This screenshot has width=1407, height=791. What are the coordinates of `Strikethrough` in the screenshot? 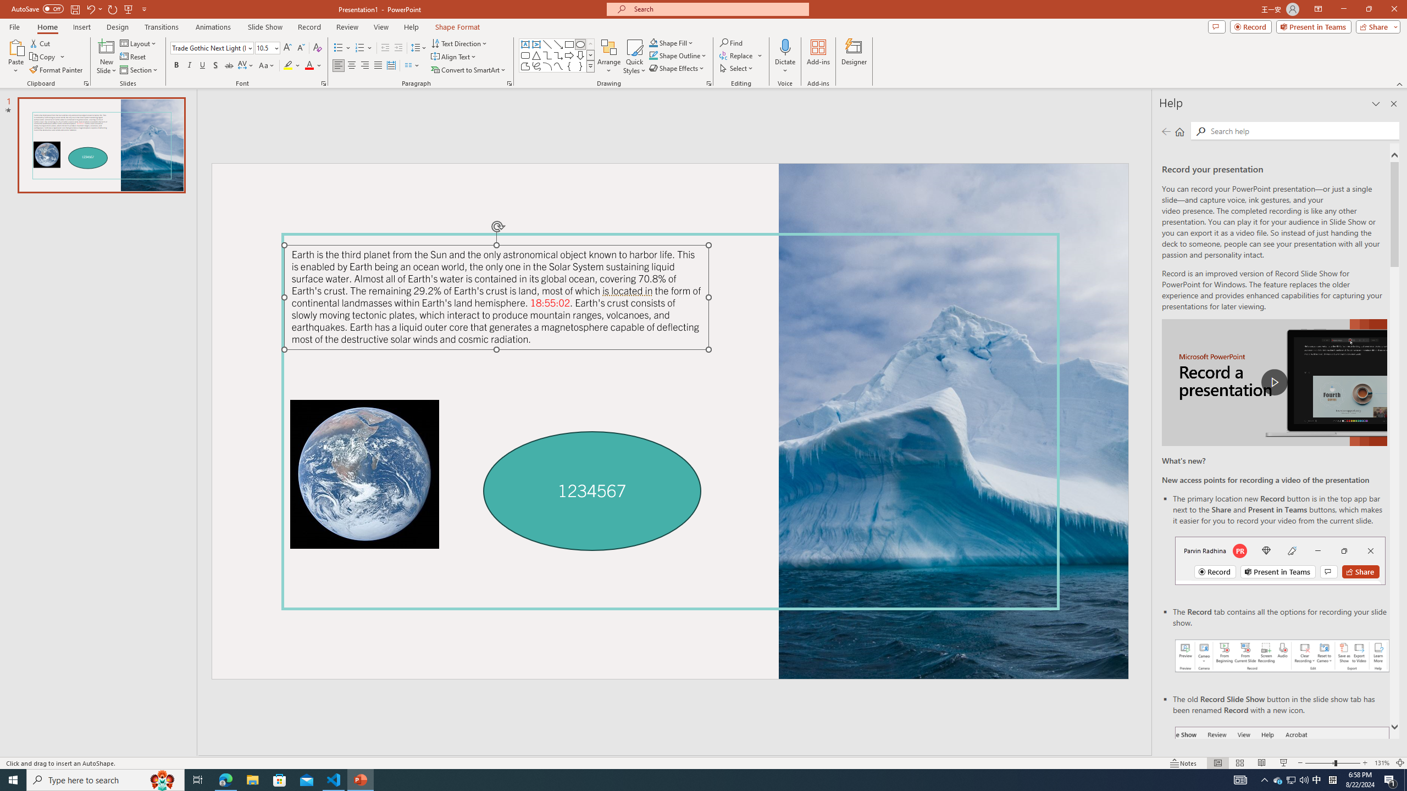 It's located at (229, 66).